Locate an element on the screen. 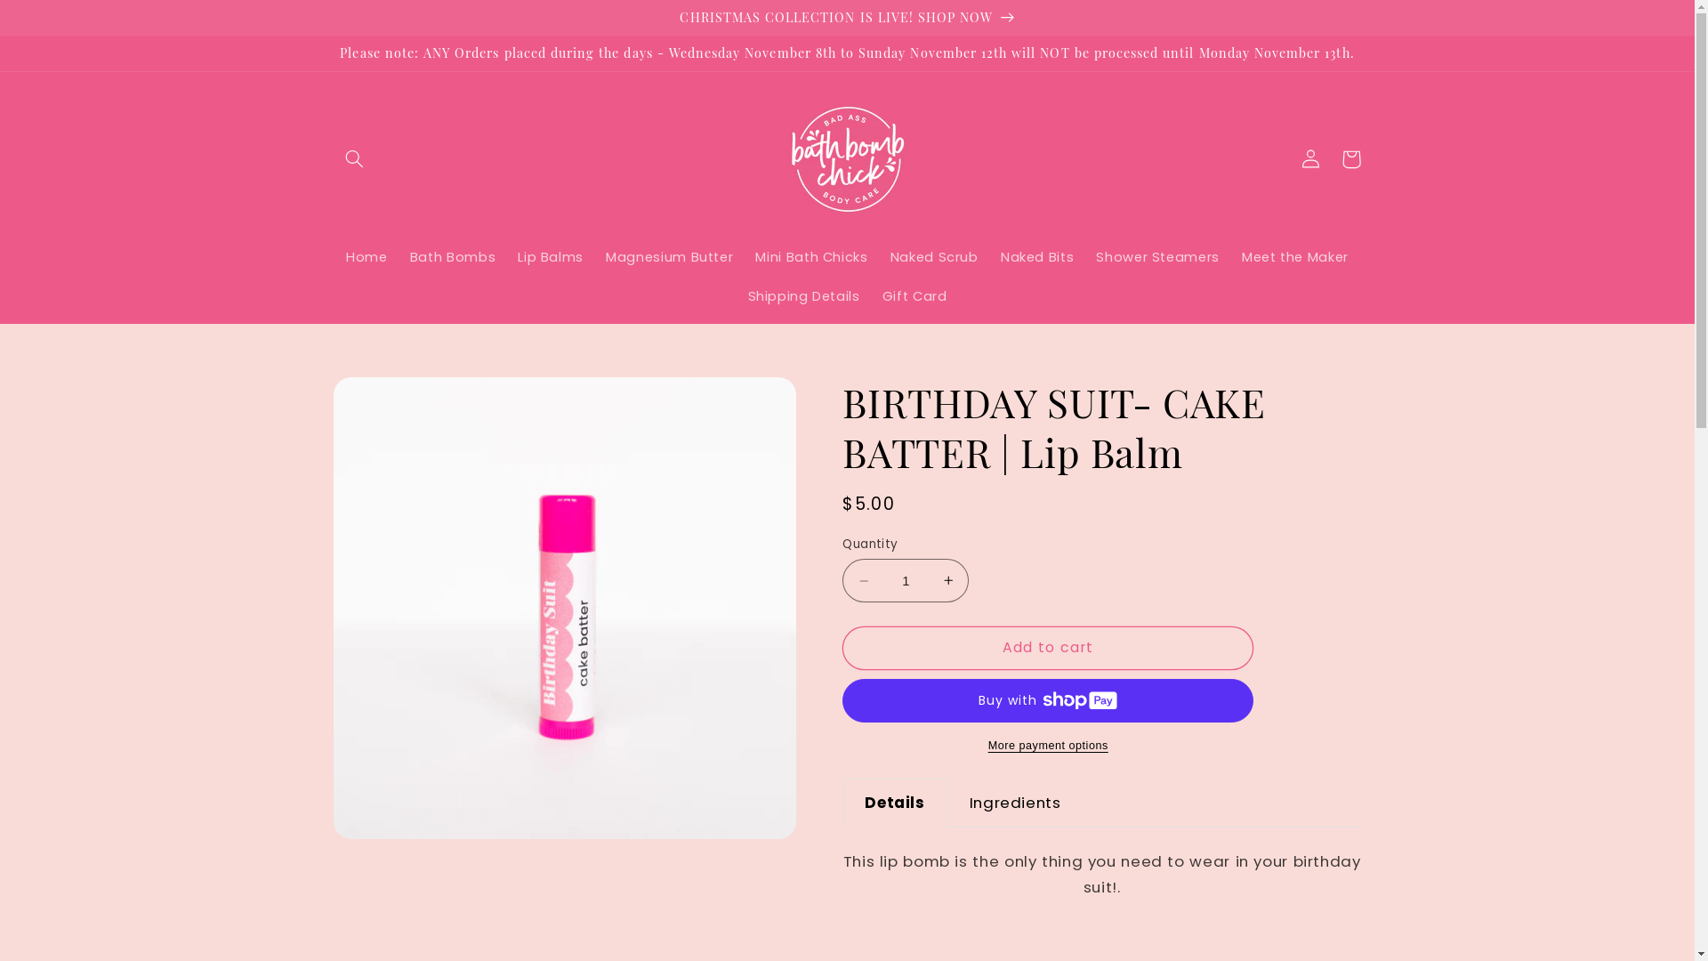 The width and height of the screenshot is (1708, 961). Cart is located at coordinates (1351, 158).